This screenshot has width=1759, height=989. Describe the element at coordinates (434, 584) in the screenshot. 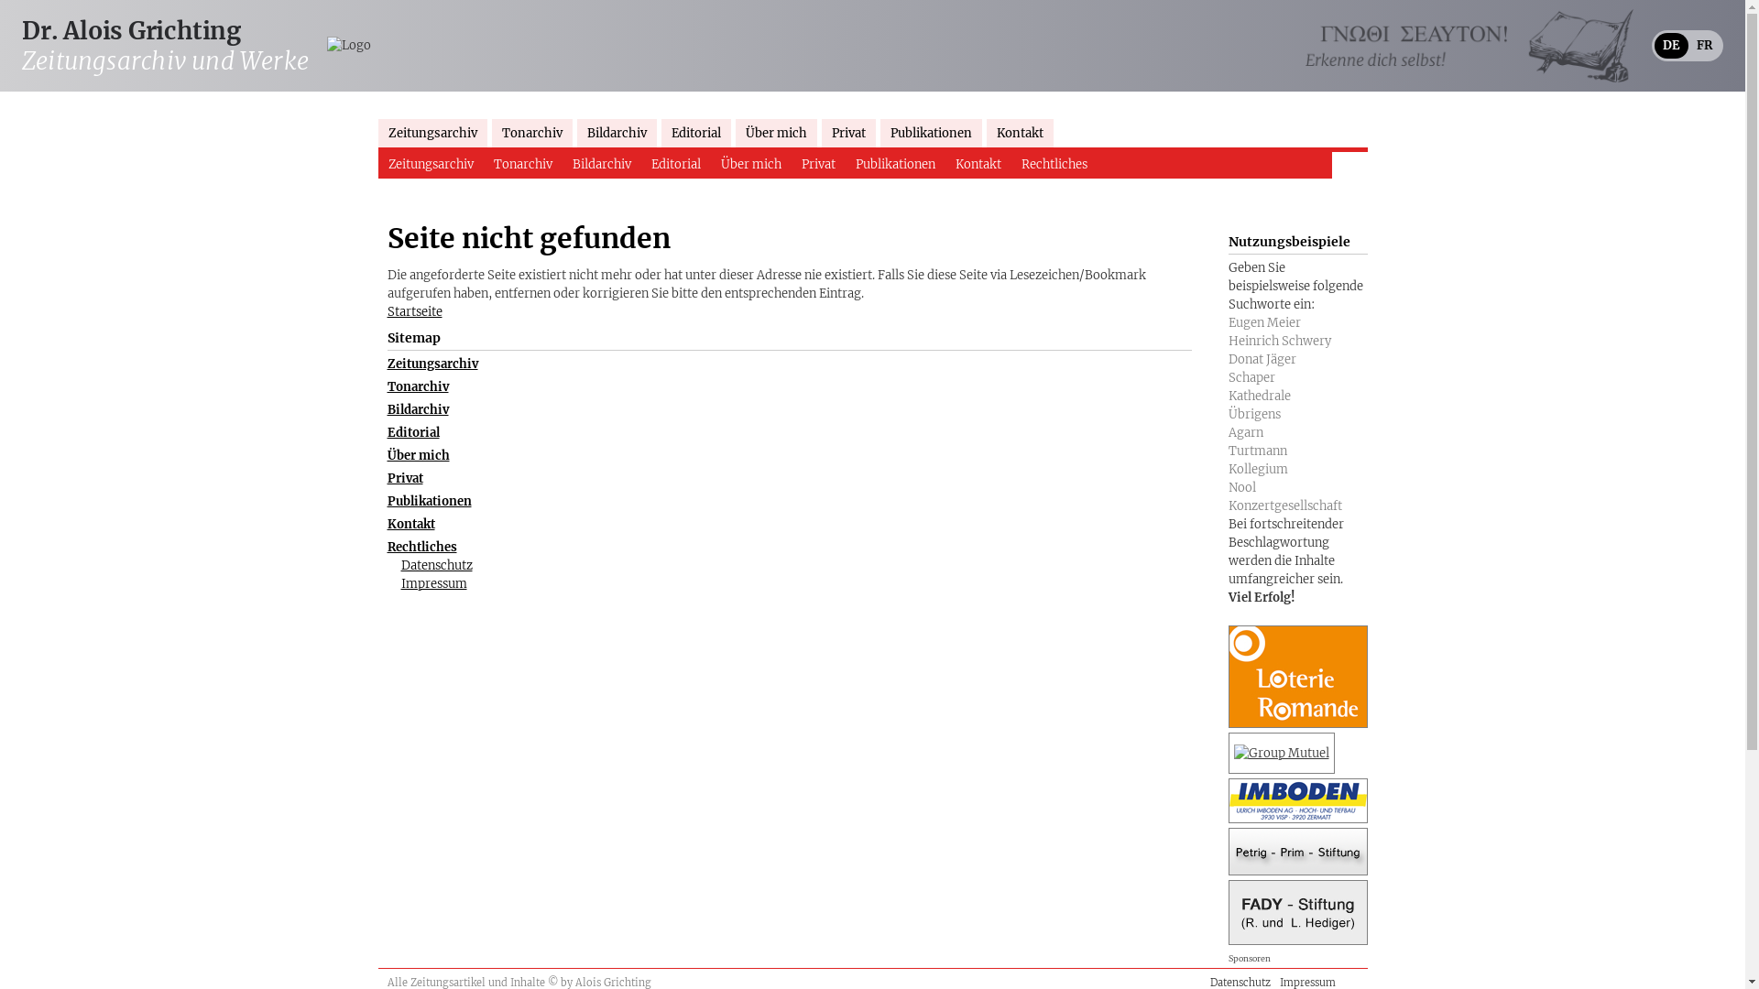

I see `Impressum` at that location.